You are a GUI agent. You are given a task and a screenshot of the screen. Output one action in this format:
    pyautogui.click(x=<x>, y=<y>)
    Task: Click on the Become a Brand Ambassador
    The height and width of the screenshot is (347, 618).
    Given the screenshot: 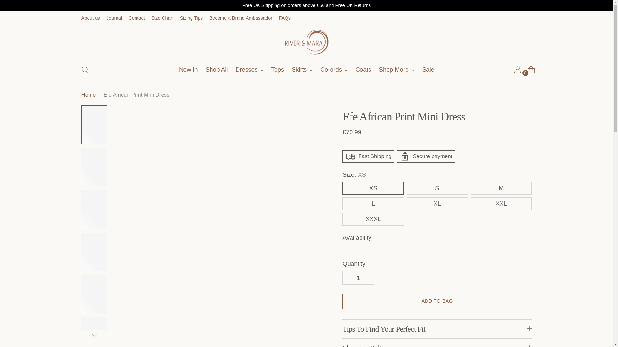 What is the action you would take?
    pyautogui.click(x=241, y=18)
    